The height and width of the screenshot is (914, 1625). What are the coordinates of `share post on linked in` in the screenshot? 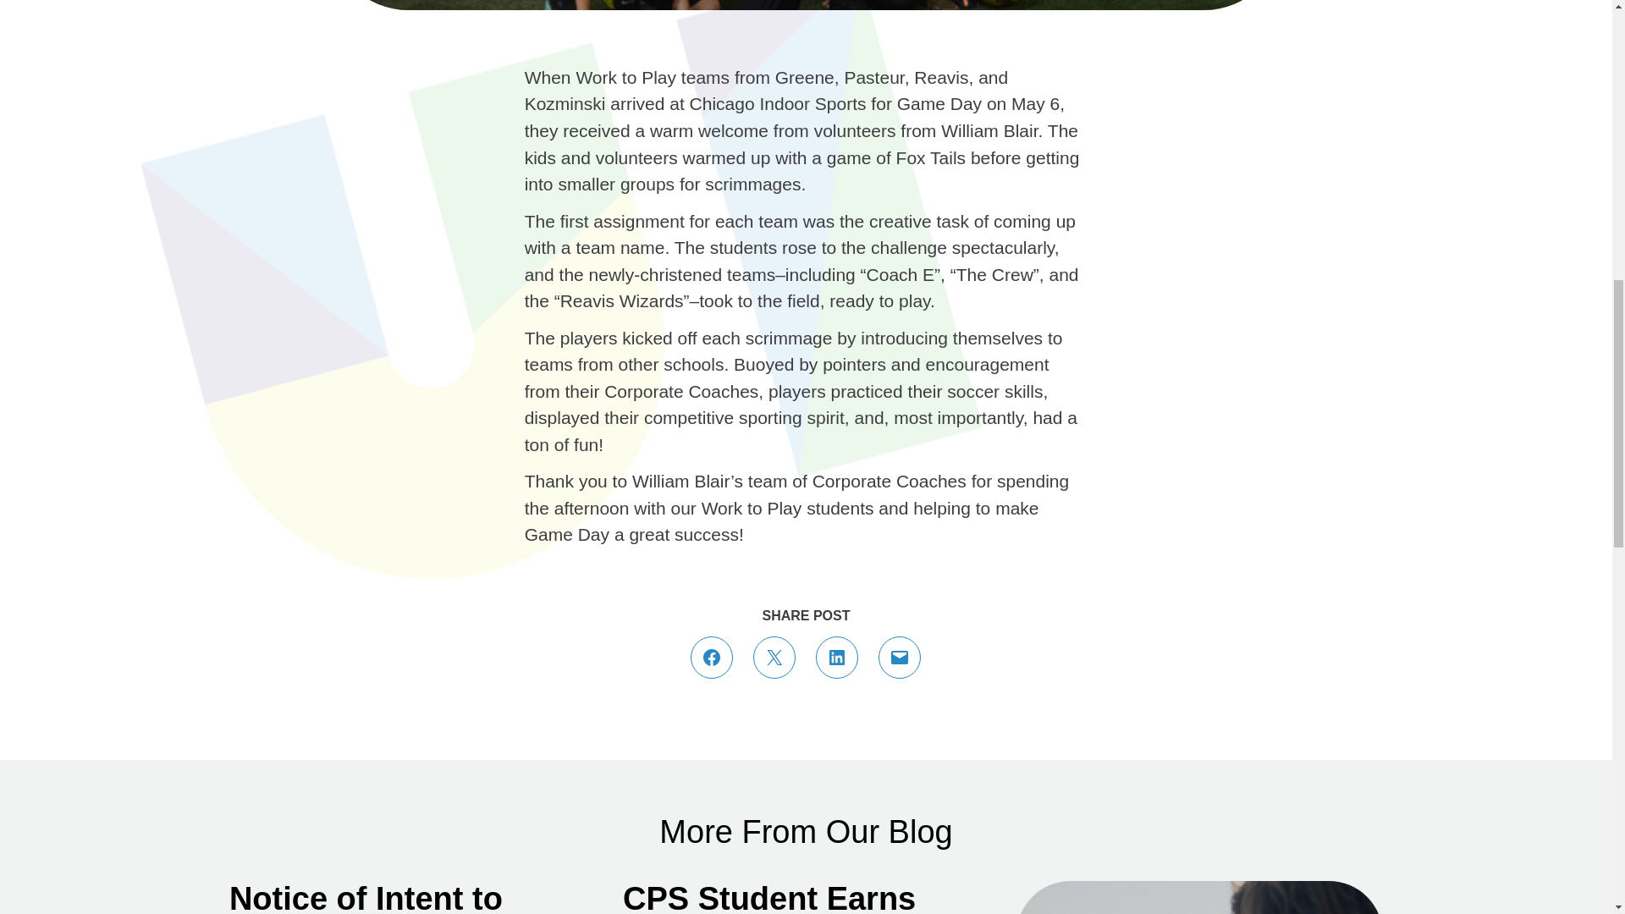 It's located at (836, 657).